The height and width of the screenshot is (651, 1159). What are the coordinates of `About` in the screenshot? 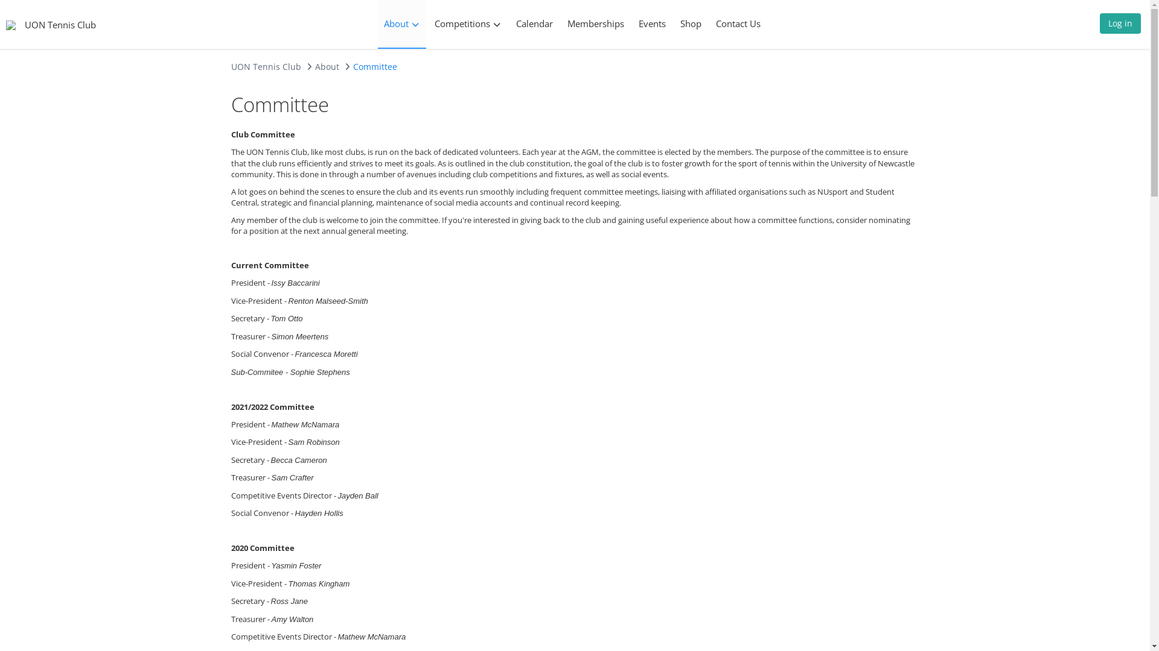 It's located at (402, 24).